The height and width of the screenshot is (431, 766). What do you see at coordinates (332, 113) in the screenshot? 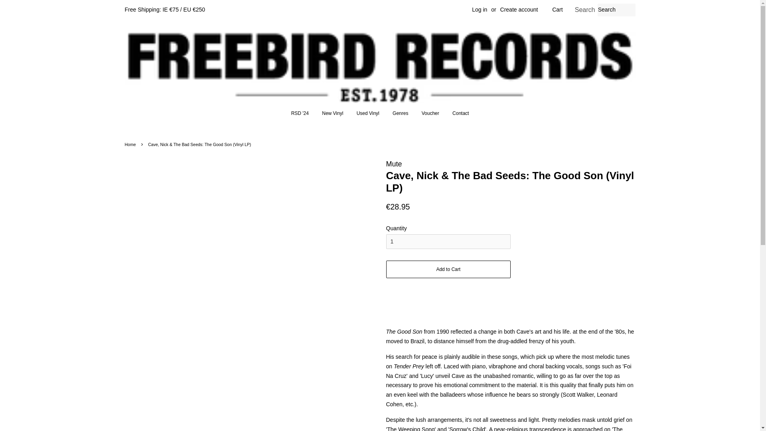
I see `New Vinyl` at bounding box center [332, 113].